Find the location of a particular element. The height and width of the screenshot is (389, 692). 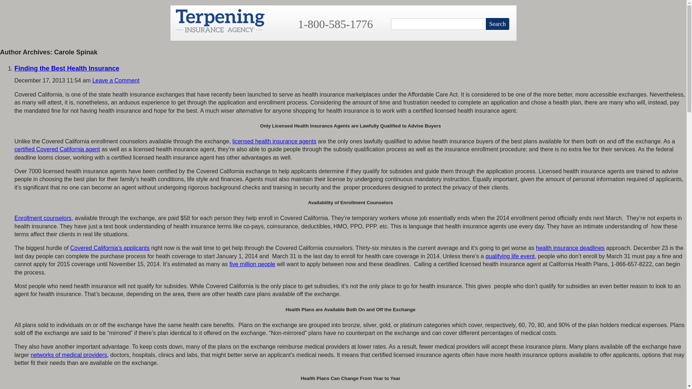

Search is located at coordinates (497, 24).